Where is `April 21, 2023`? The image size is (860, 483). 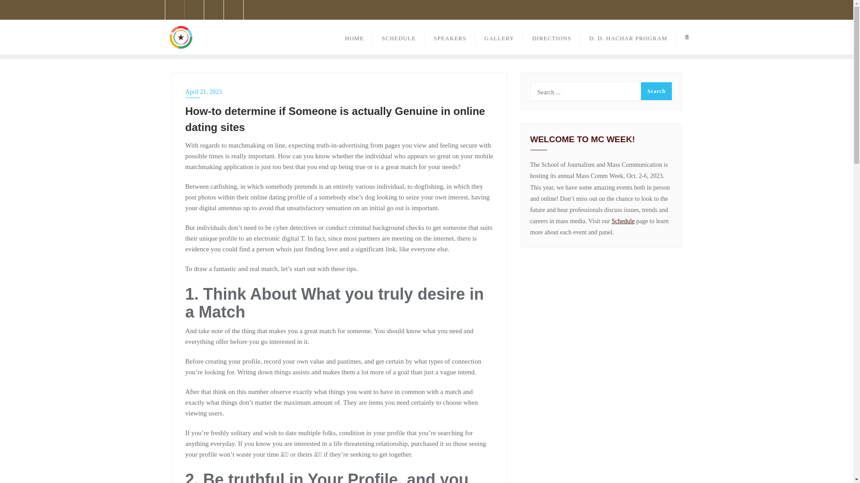 April 21, 2023 is located at coordinates (340, 92).